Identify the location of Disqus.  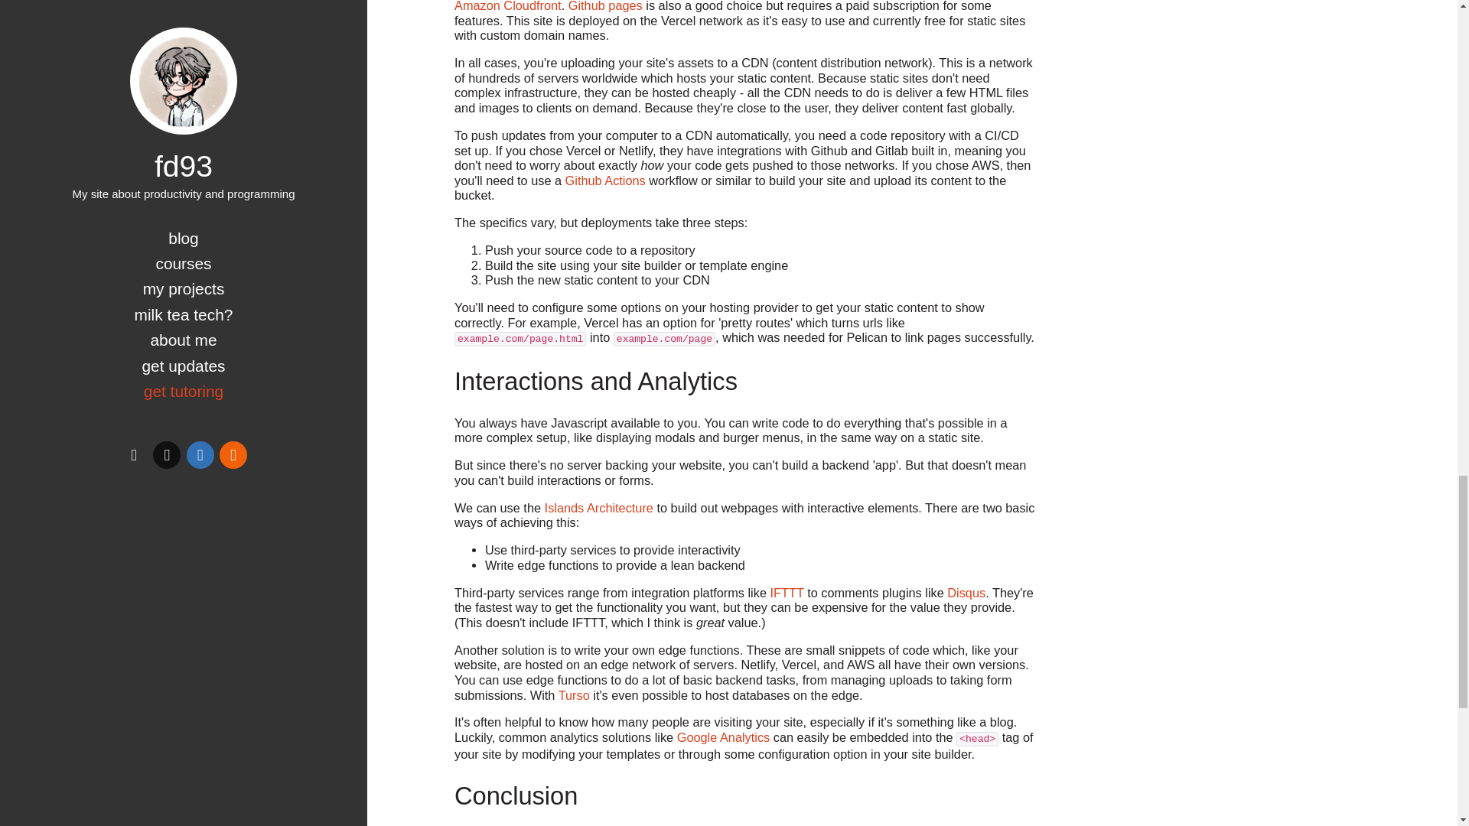
(966, 592).